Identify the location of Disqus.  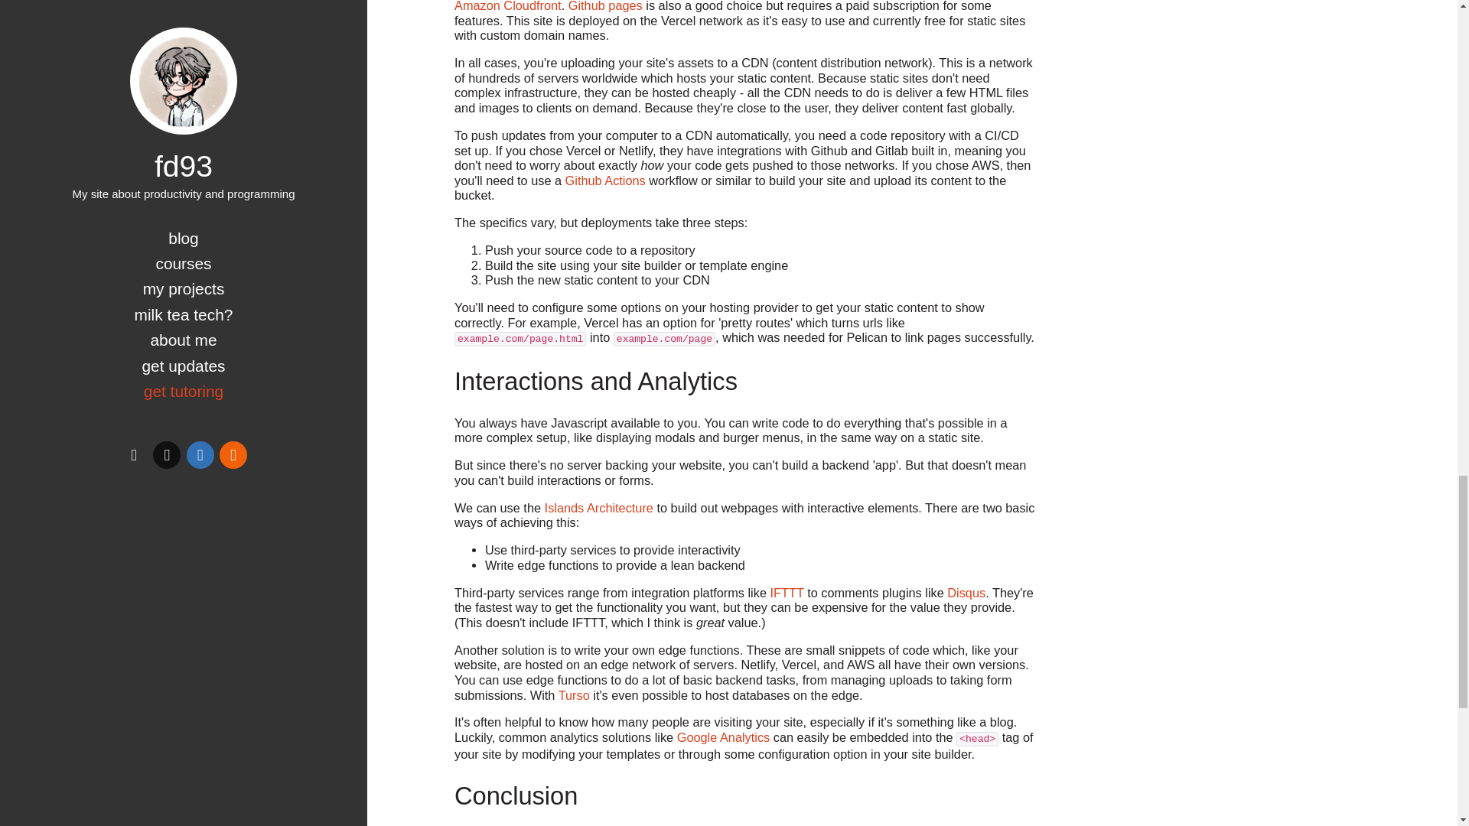
(966, 592).